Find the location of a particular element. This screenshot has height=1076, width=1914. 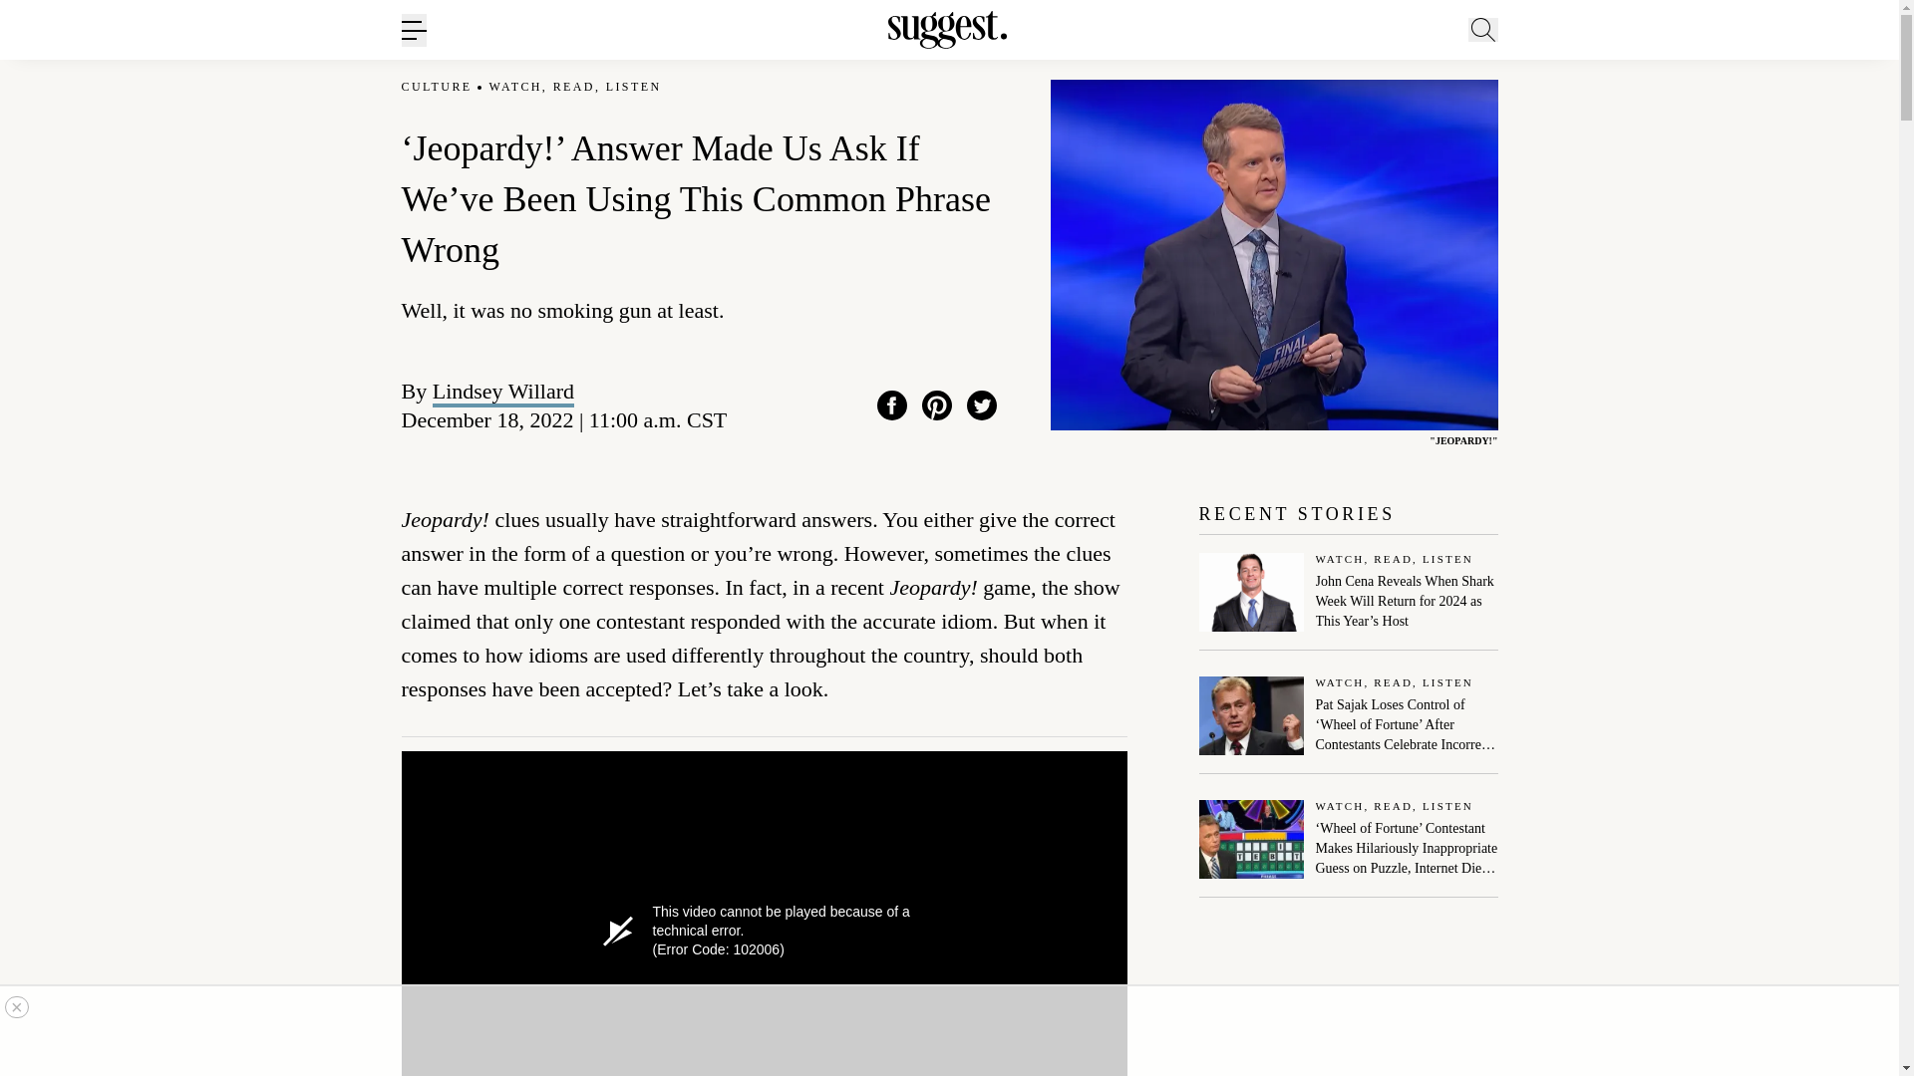

Suggest is located at coordinates (947, 30).